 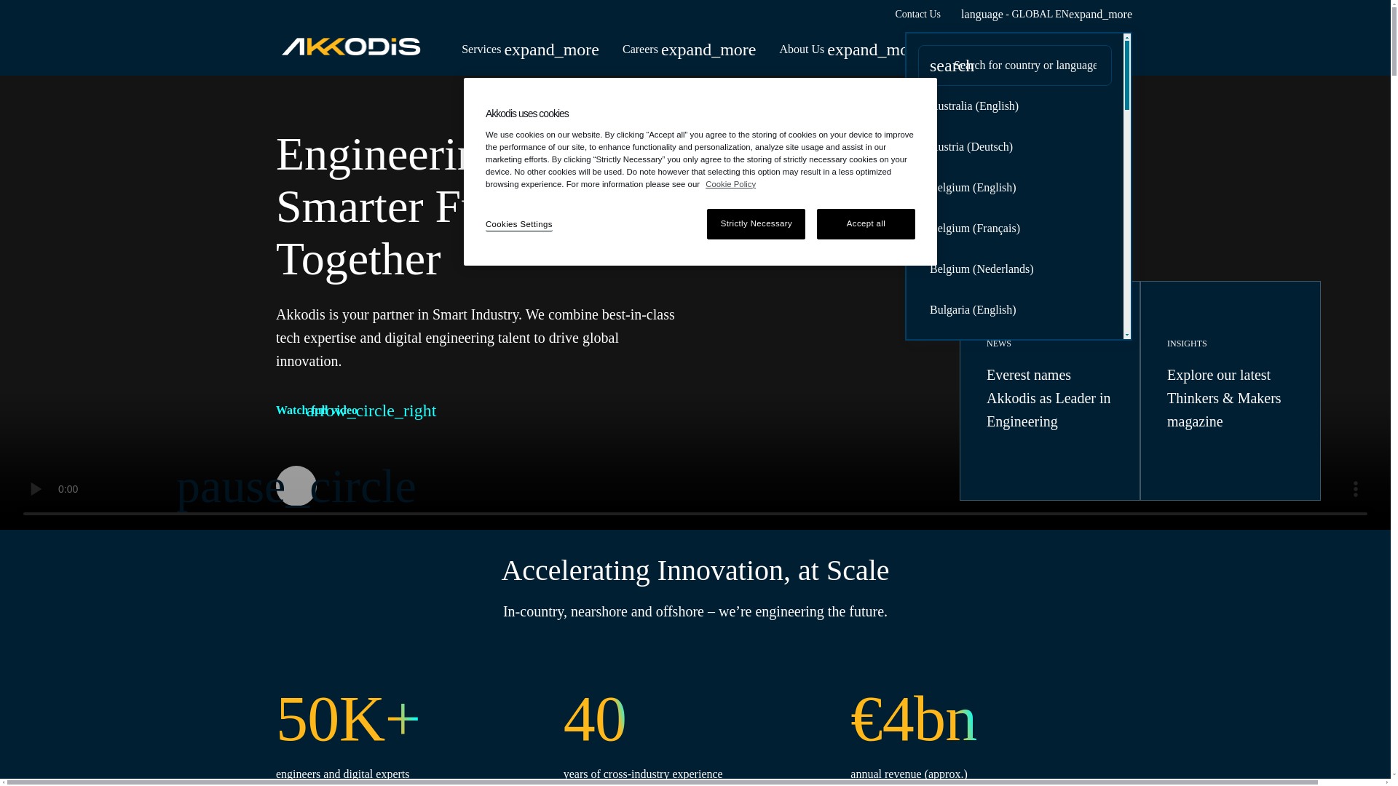 What do you see at coordinates (1015, 106) in the screenshot?
I see `Change country to Australia and language to en` at bounding box center [1015, 106].